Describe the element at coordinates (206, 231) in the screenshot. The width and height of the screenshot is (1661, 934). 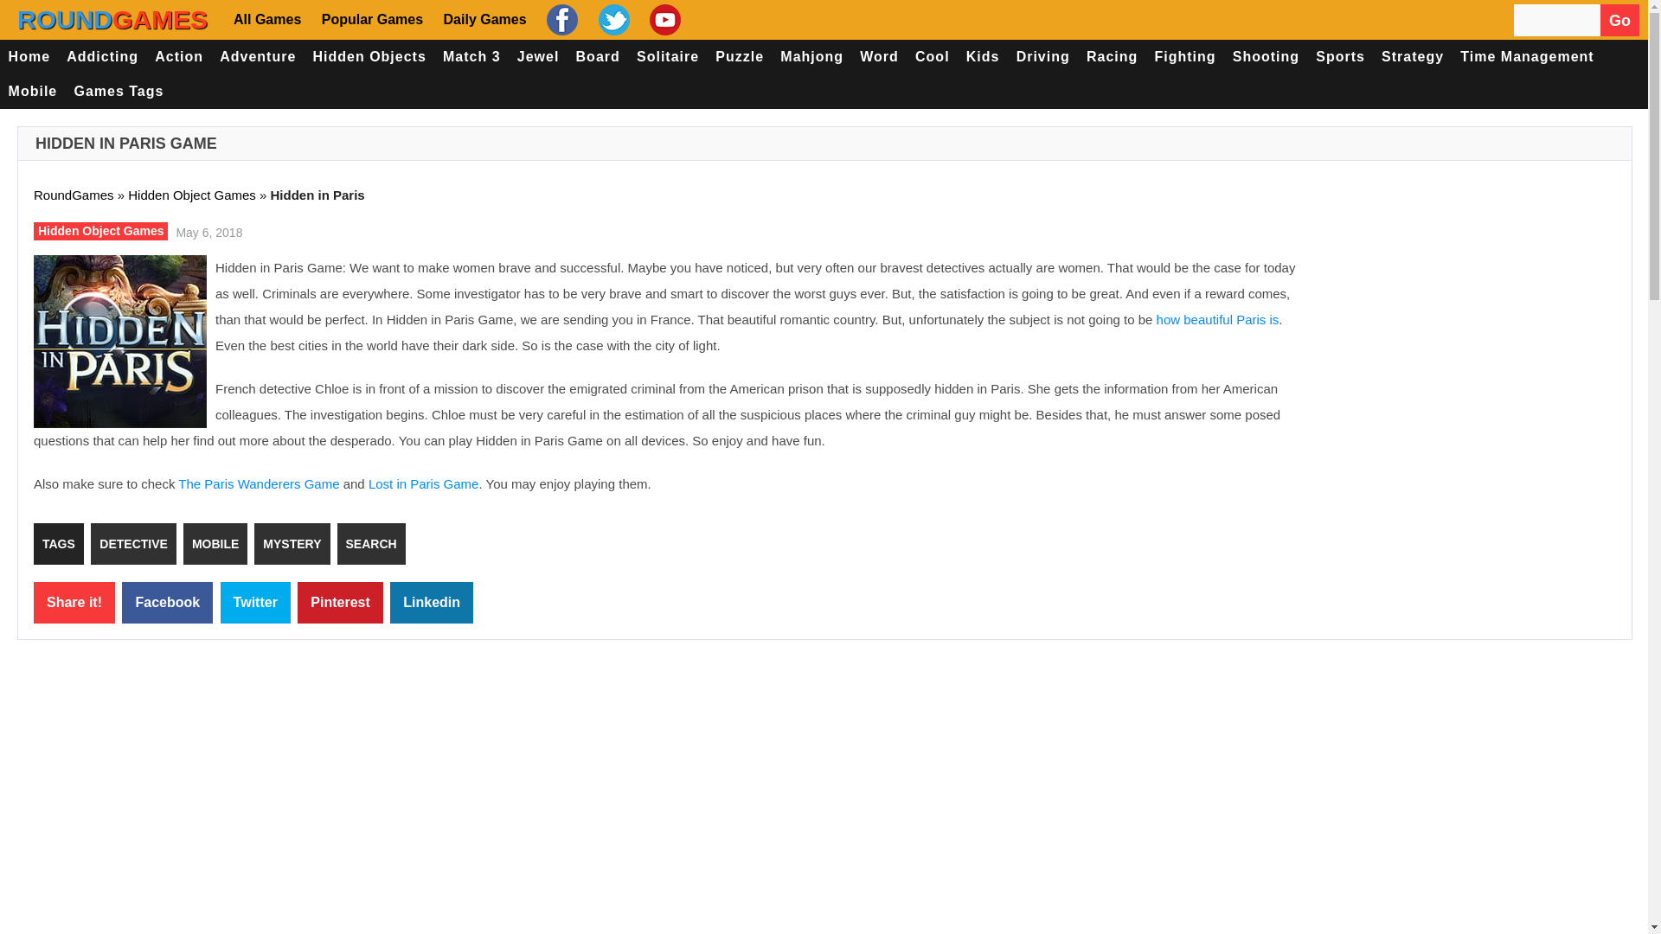
I see `5:33 pm` at that location.